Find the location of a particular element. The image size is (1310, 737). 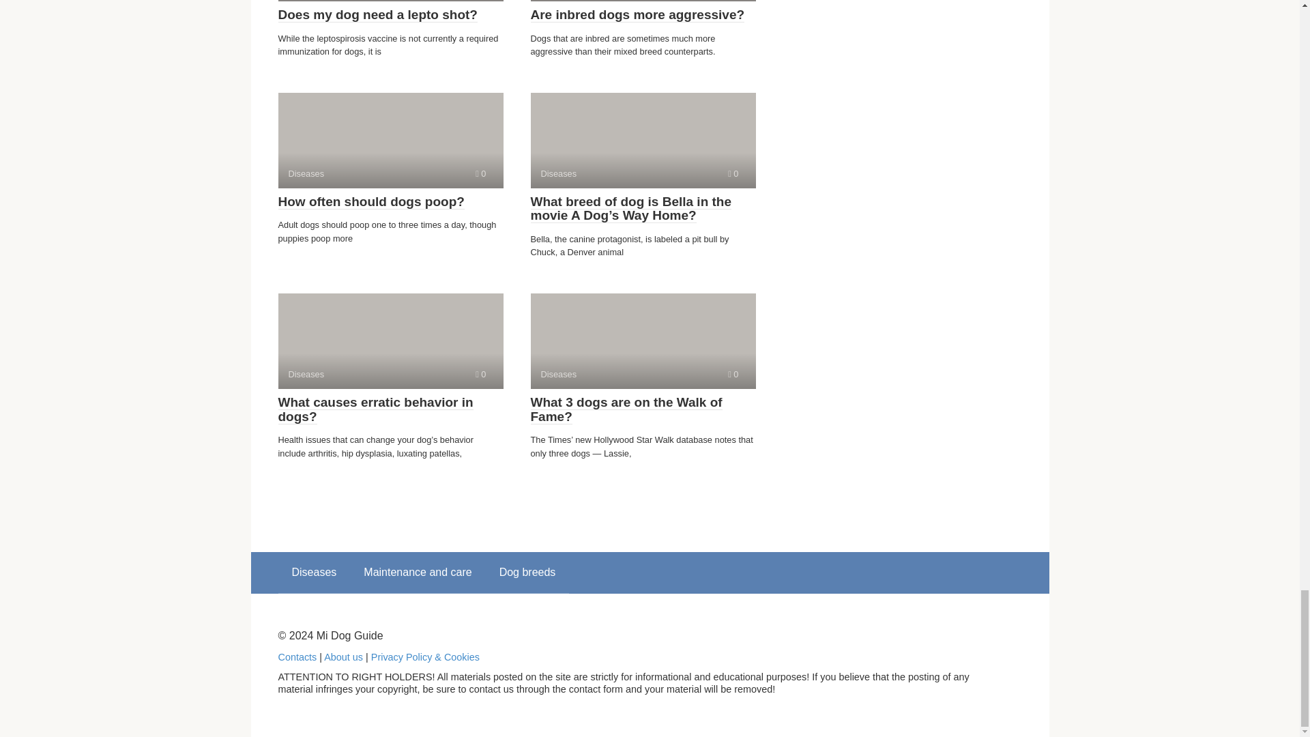

Comments is located at coordinates (390, 341).